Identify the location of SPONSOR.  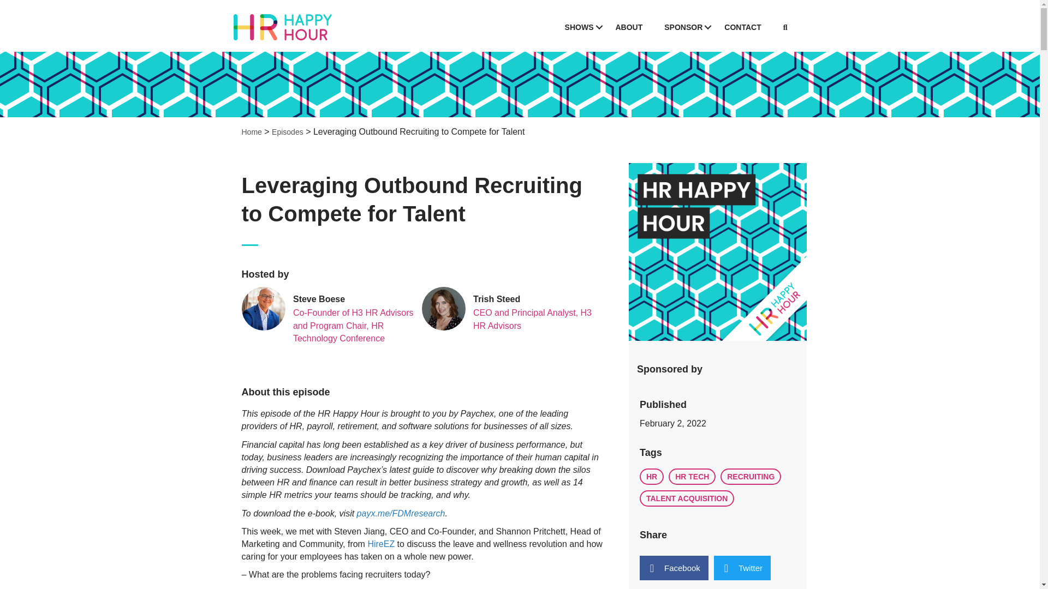
(683, 27).